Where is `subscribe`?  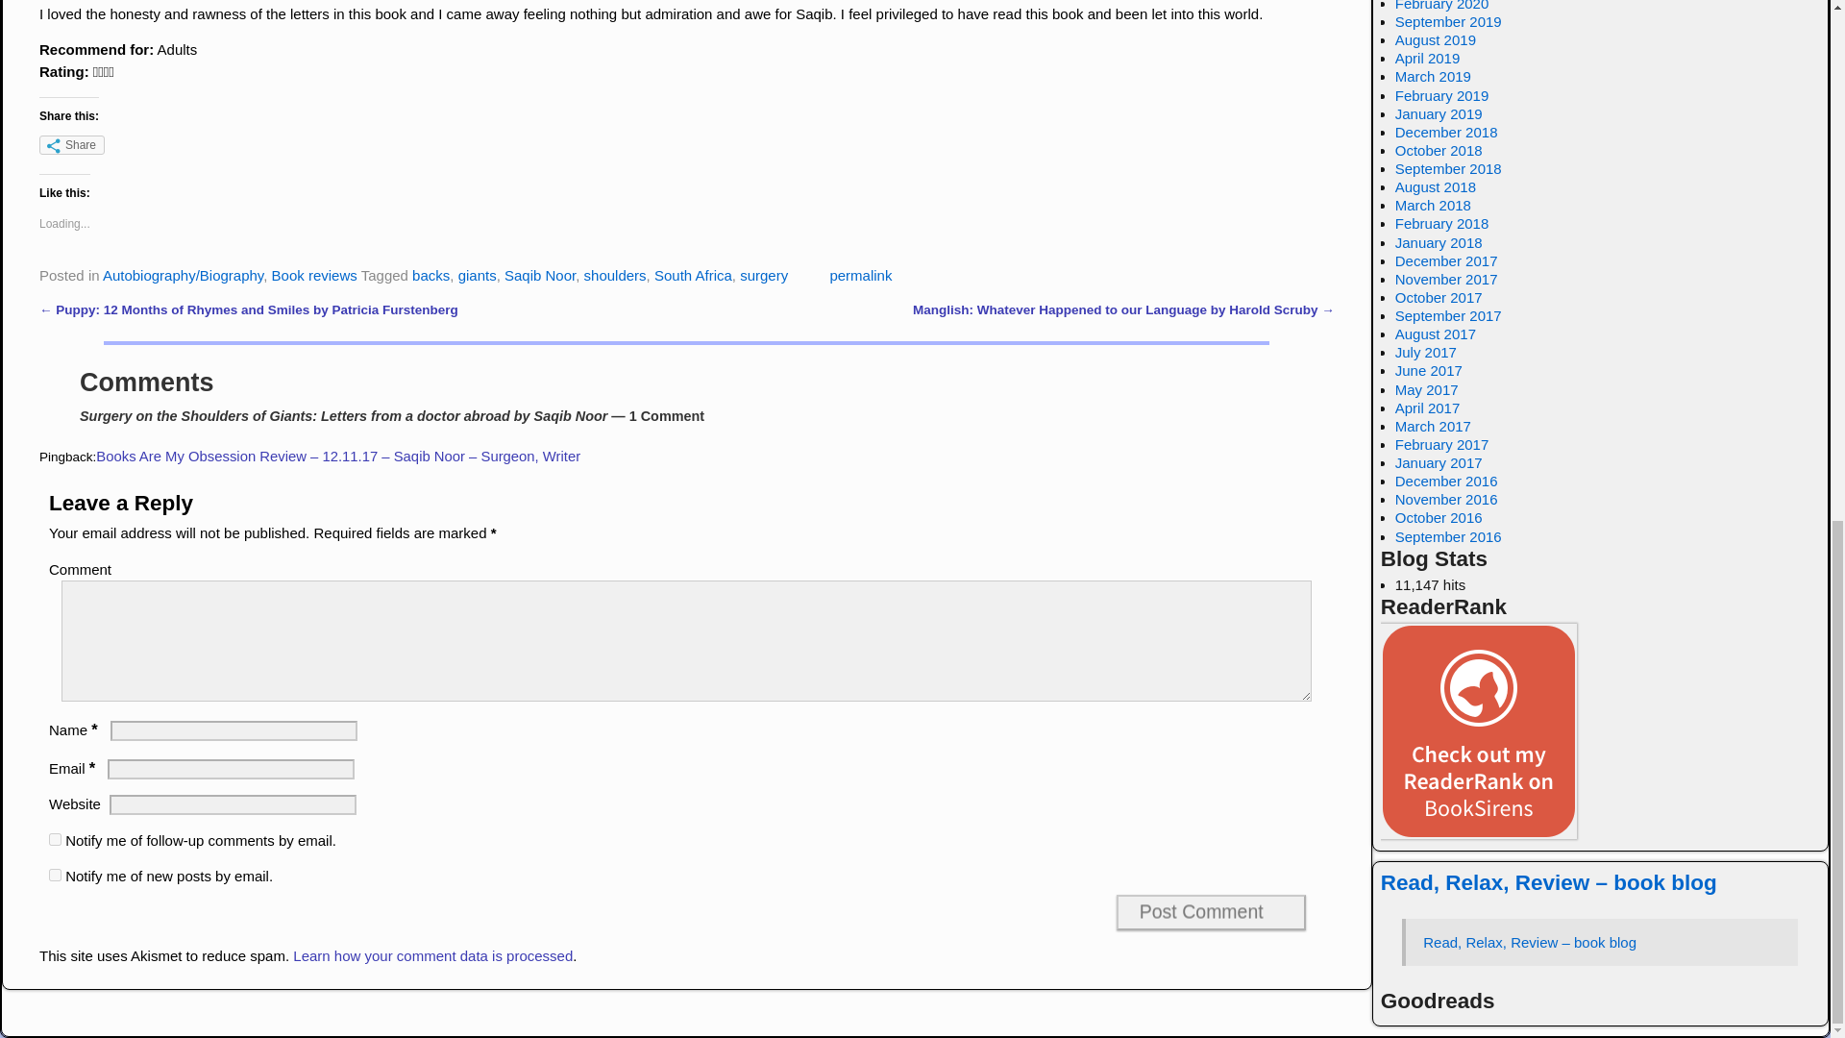 subscribe is located at coordinates (55, 840).